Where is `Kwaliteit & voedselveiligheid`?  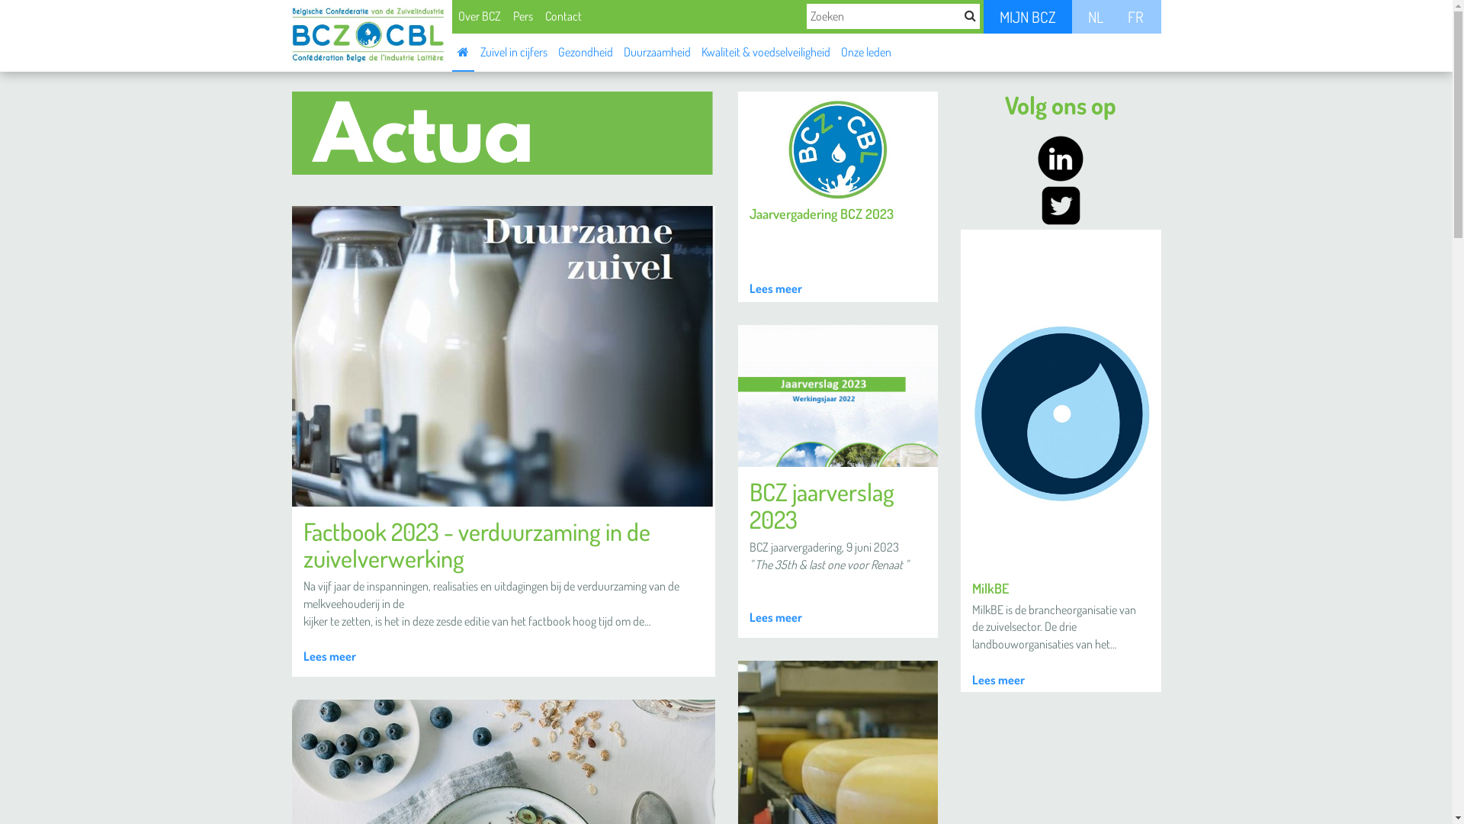
Kwaliteit & voedselveiligheid is located at coordinates (766, 51).